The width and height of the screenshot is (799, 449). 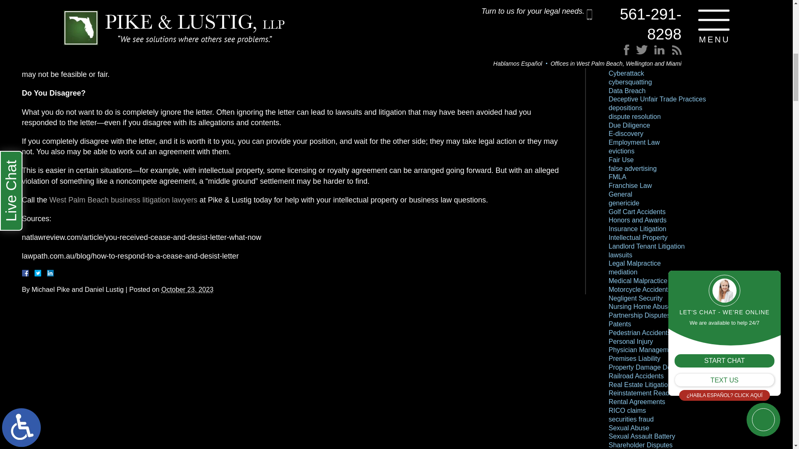 I want to click on Facebook, so click(x=35, y=273).